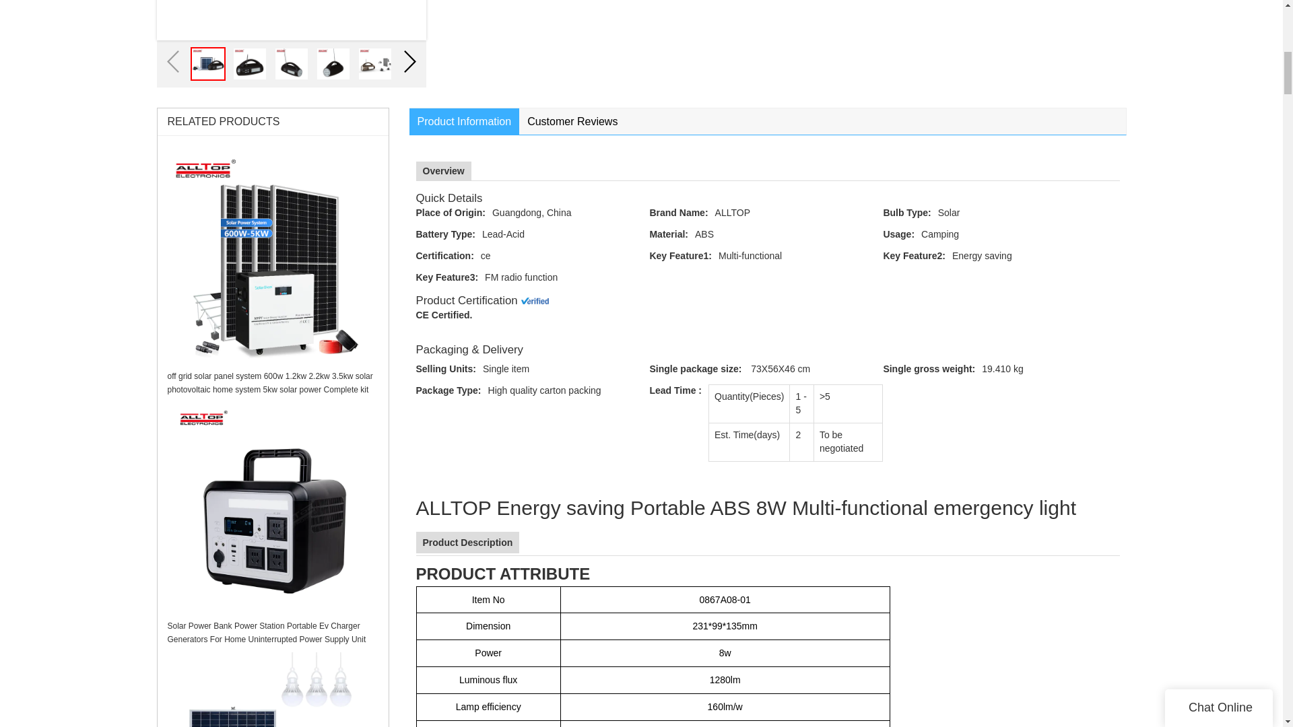 The image size is (1293, 727). Describe the element at coordinates (567, 277) in the screenshot. I see `FM radio function` at that location.